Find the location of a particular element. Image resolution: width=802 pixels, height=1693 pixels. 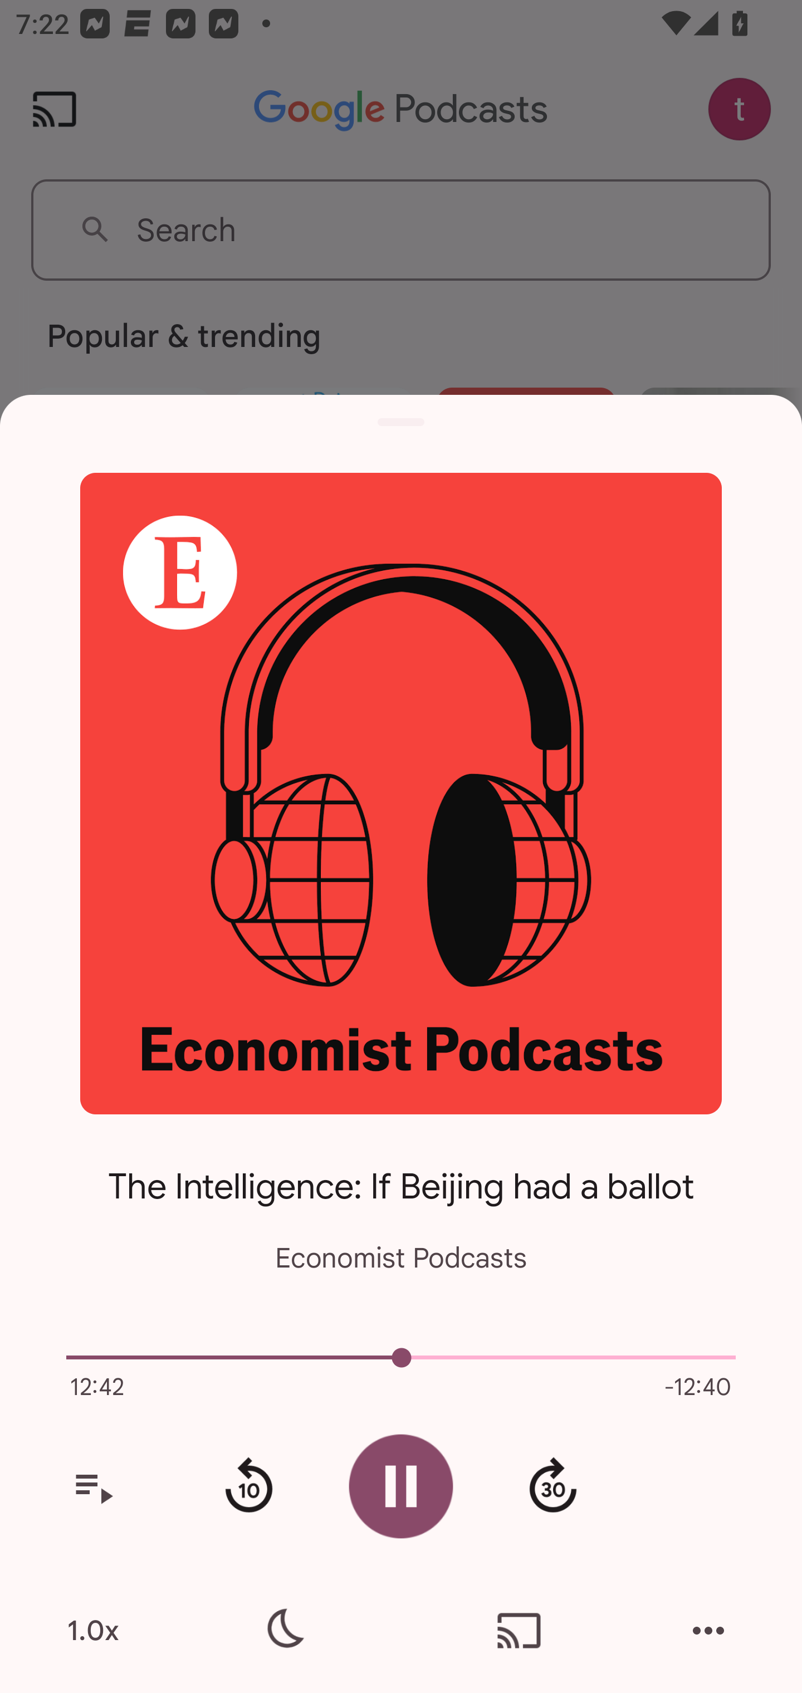

5007.0 Current episode playback is located at coordinates (401, 1358).